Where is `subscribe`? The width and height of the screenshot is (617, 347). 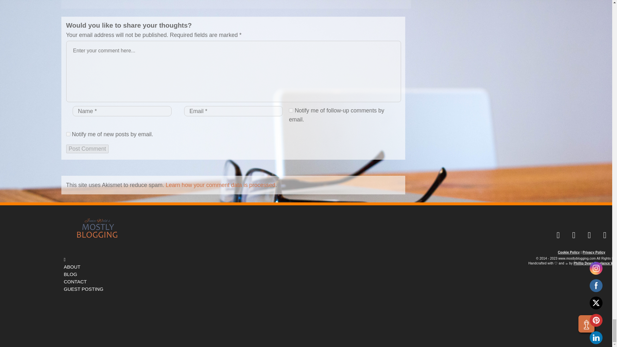
subscribe is located at coordinates (291, 110).